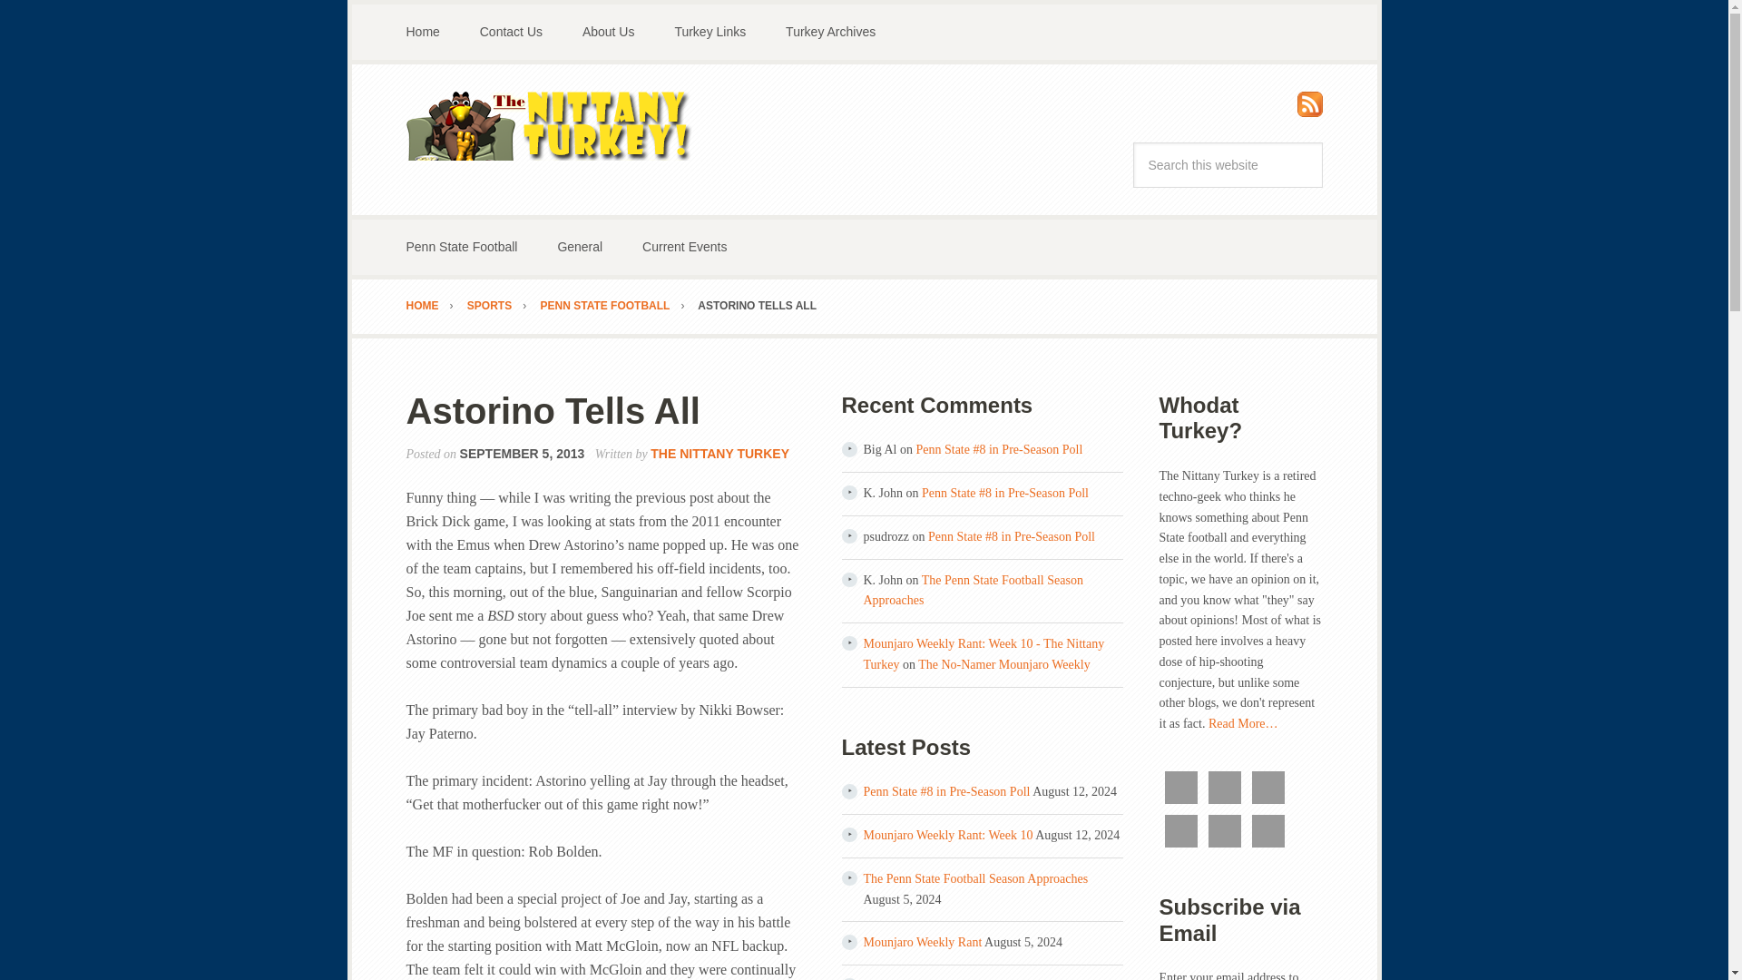  What do you see at coordinates (710, 32) in the screenshot?
I see `Turkey Links` at bounding box center [710, 32].